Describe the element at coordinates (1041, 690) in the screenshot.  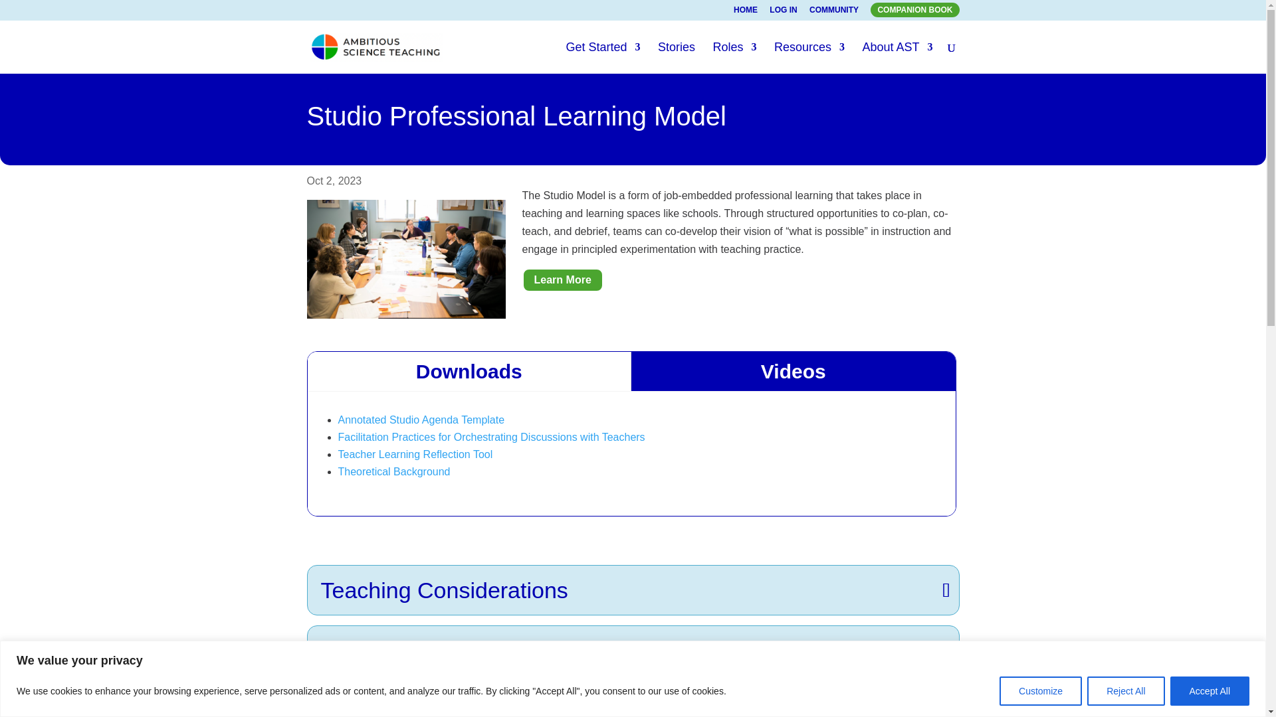
I see `Customize` at that location.